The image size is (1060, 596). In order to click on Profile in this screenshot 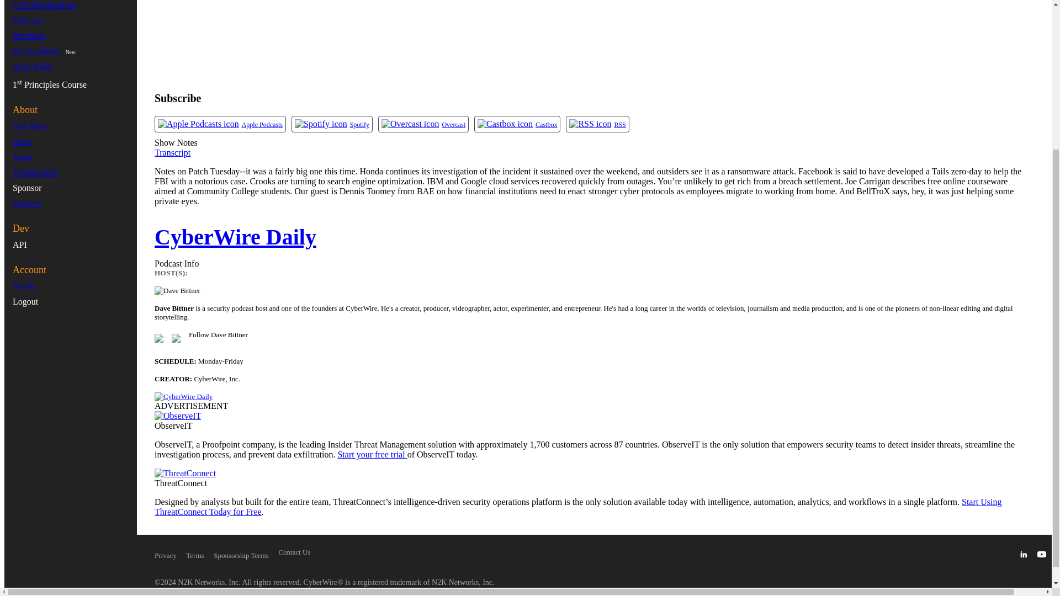, I will do `click(25, 286)`.